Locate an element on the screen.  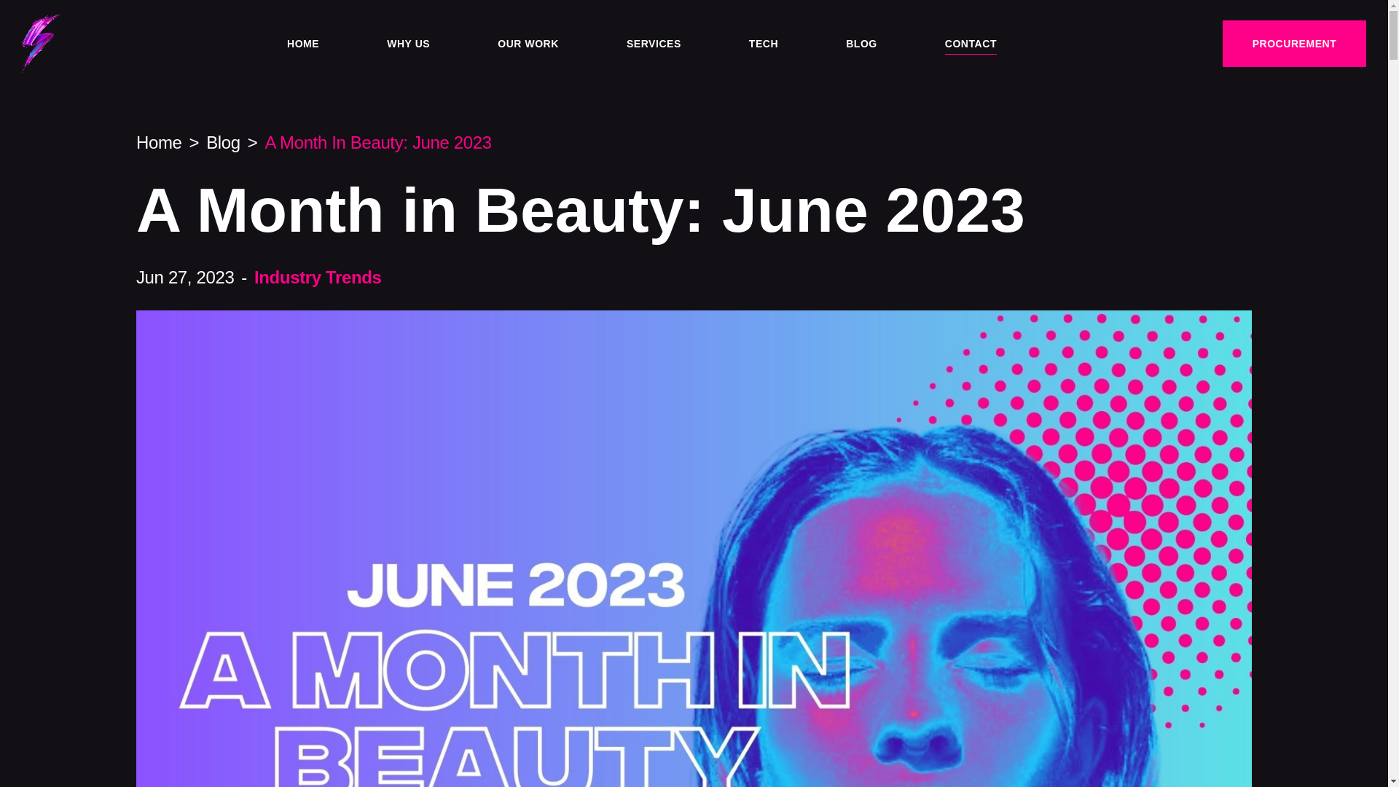
WHY US is located at coordinates (408, 43).